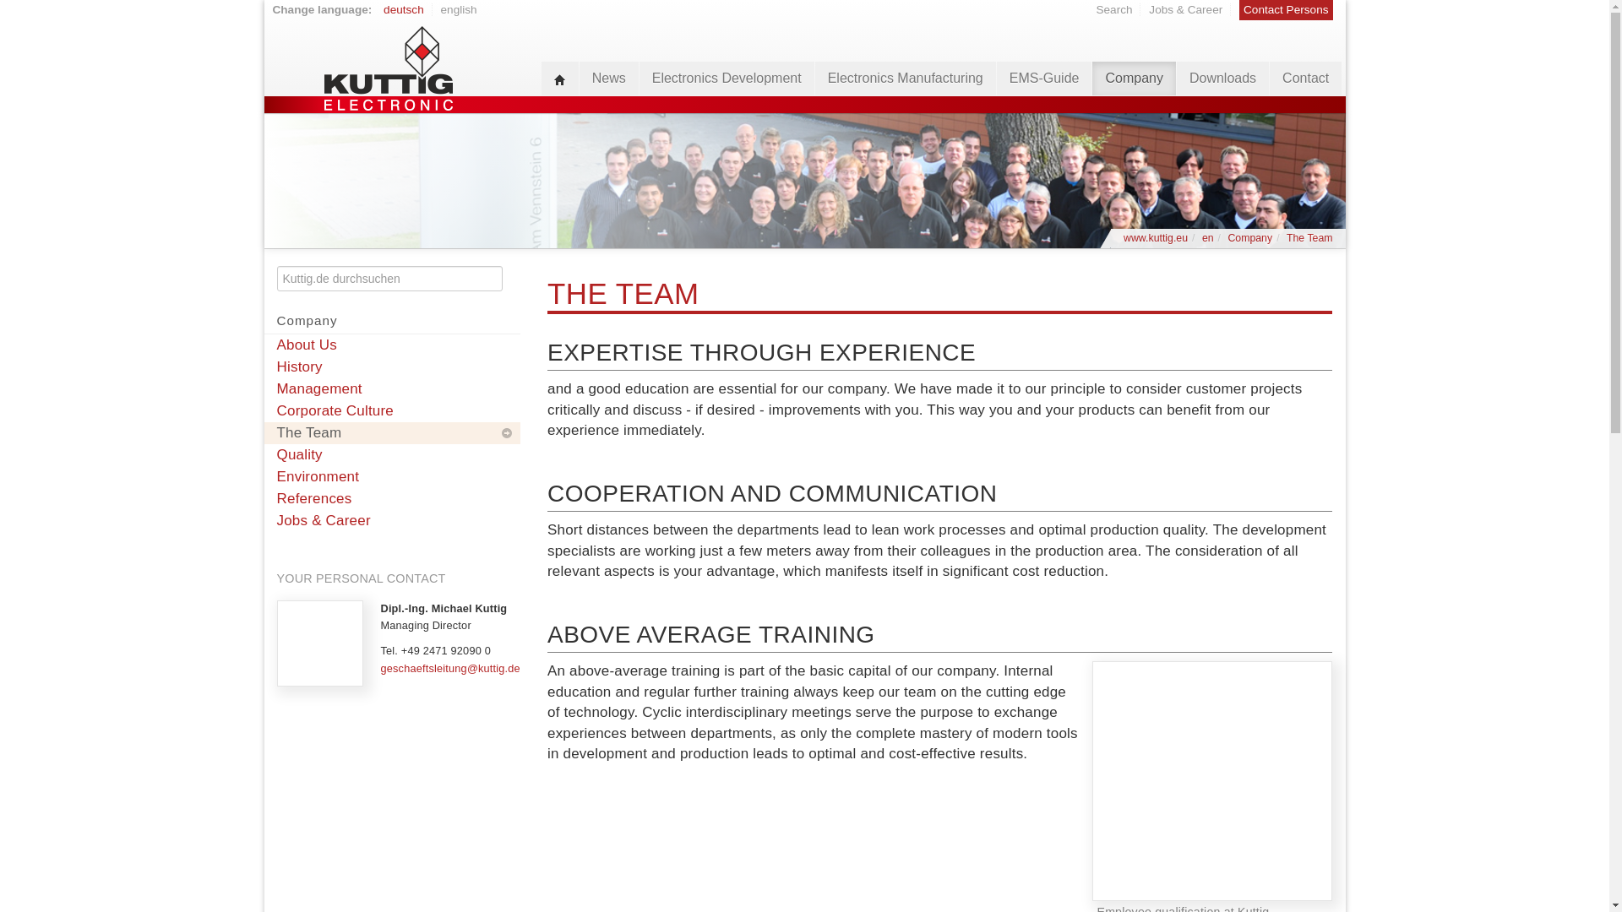  What do you see at coordinates (727, 79) in the screenshot?
I see `Electronics Development` at bounding box center [727, 79].